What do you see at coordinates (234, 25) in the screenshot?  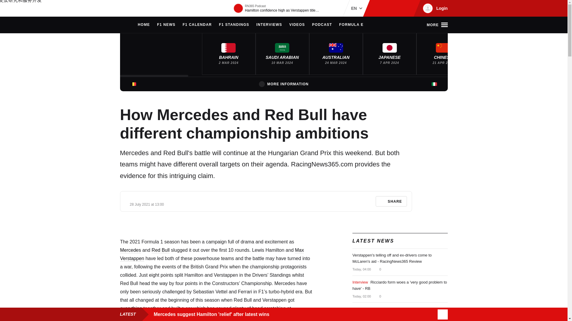 I see `F1 STANDINGS` at bounding box center [234, 25].